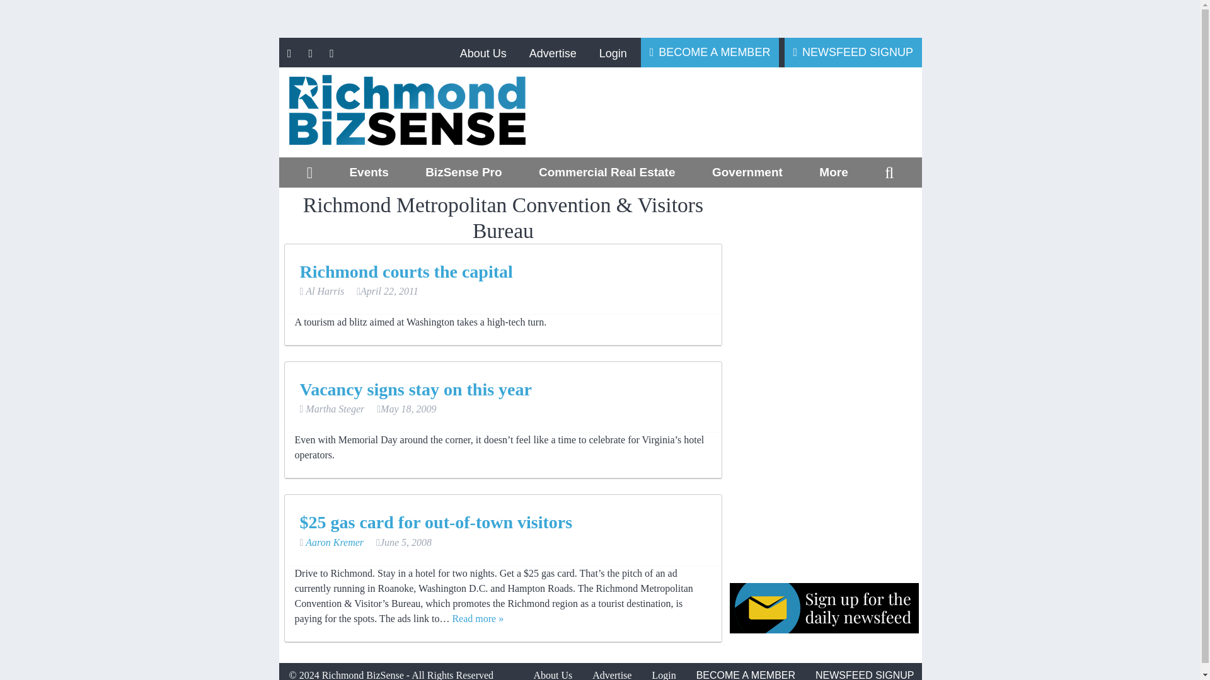  I want to click on Vacancy signs stay on this year, so click(416, 389).